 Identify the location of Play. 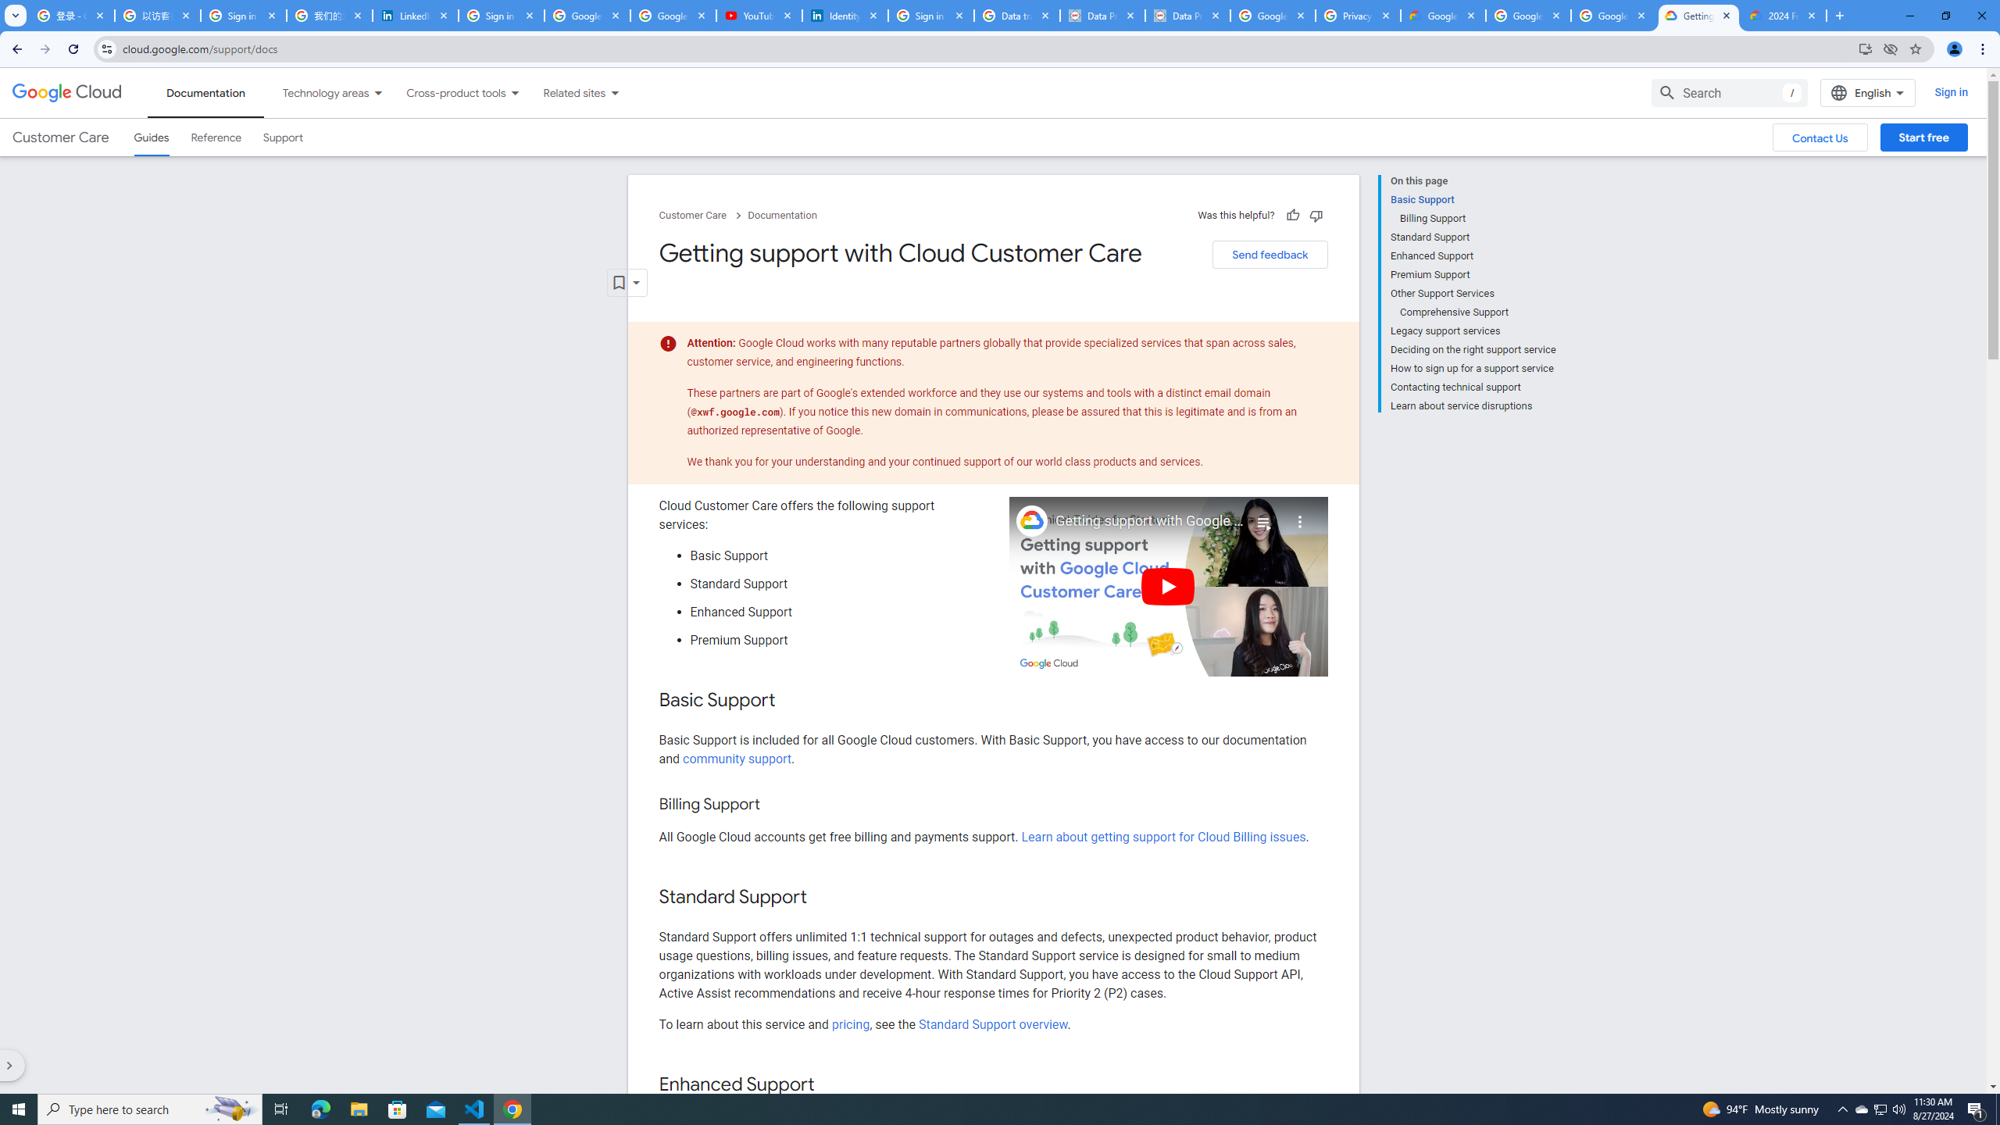
(1169, 586).